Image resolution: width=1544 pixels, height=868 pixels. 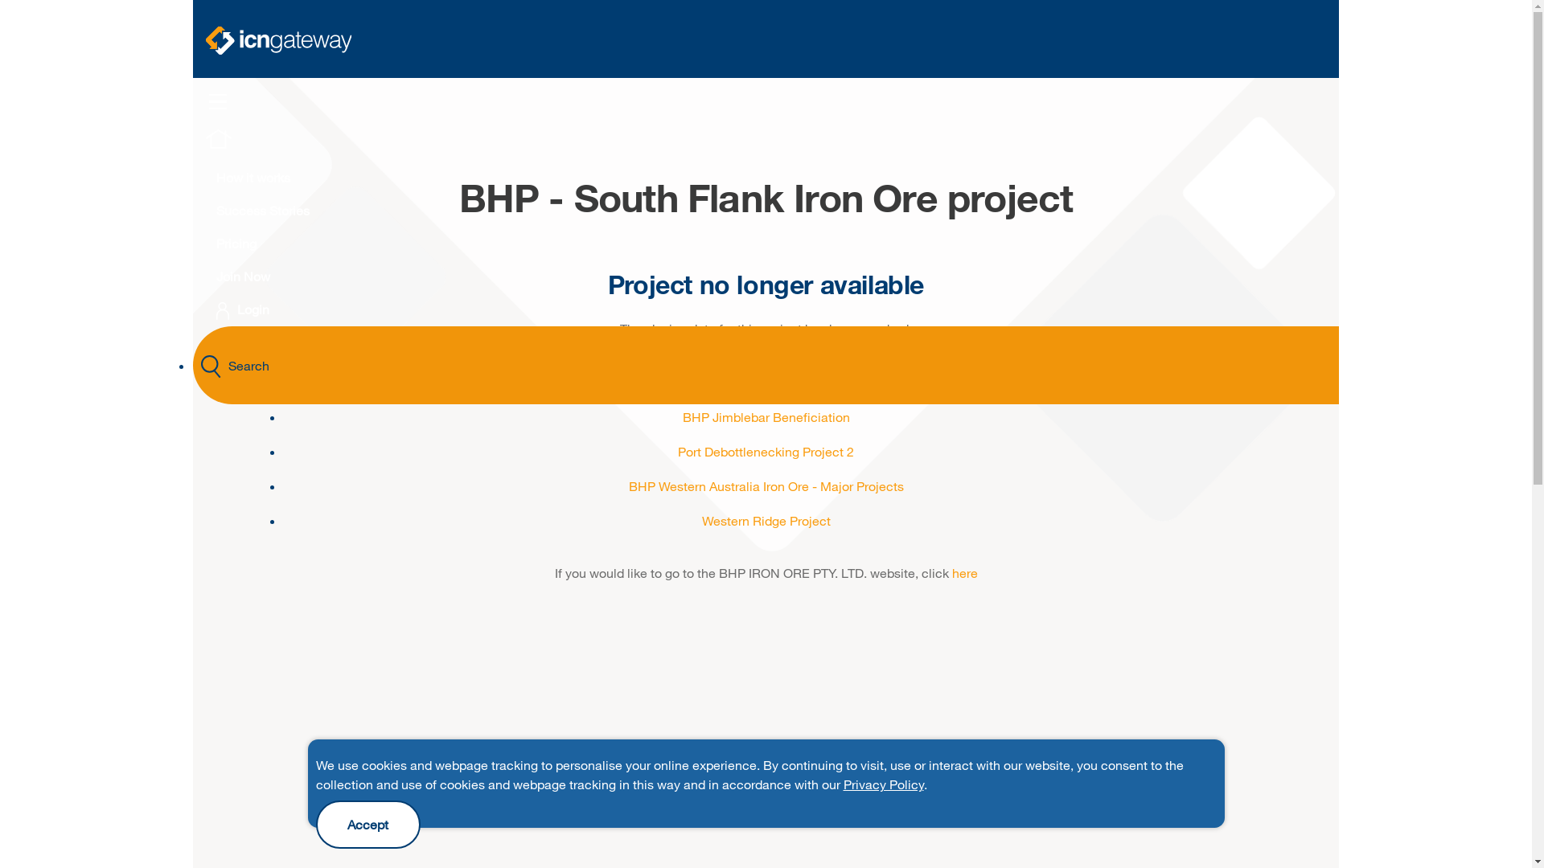 I want to click on Search Projects or Suppliers, so click(x=211, y=366).